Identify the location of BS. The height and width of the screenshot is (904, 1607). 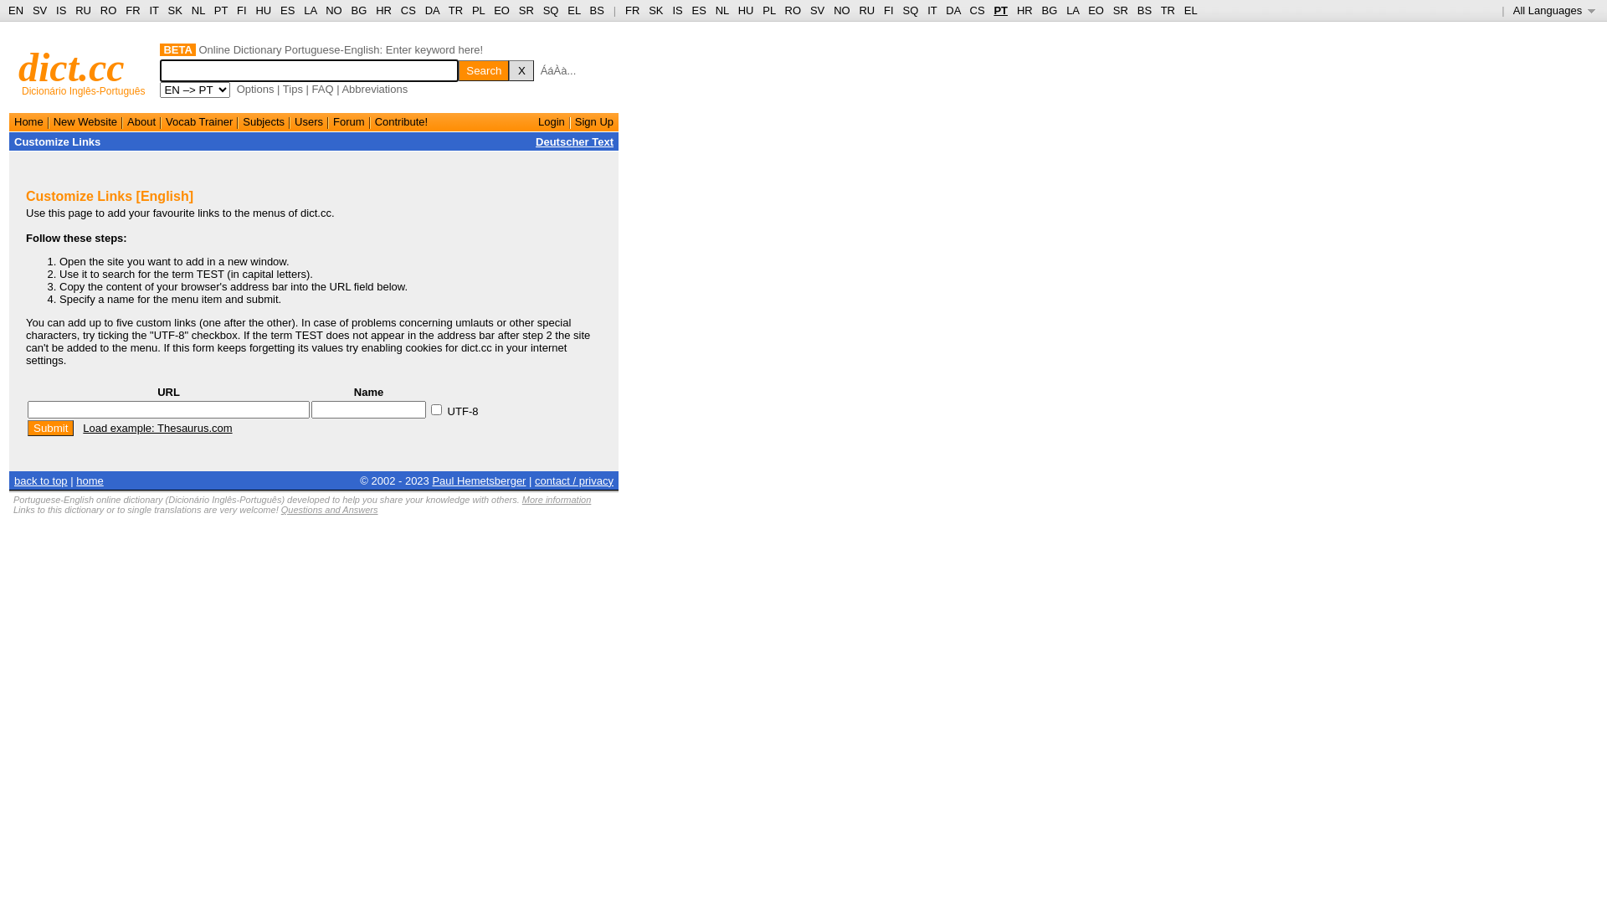
(598, 10).